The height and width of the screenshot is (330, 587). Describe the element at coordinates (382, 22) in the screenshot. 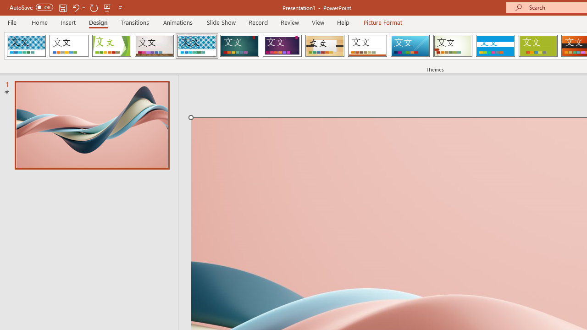

I see `Picture Format` at that location.